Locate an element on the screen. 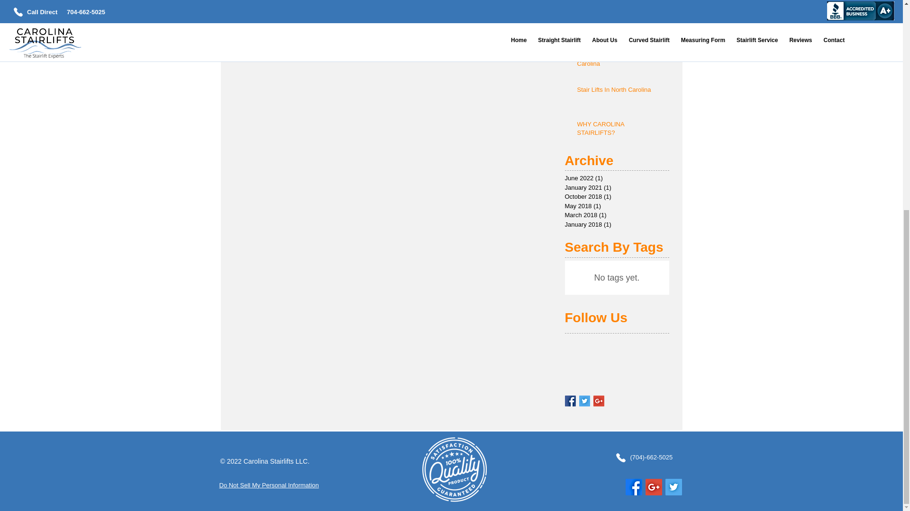 This screenshot has width=910, height=511. Stair Lift Repair Service In Carolina is located at coordinates (620, 62).